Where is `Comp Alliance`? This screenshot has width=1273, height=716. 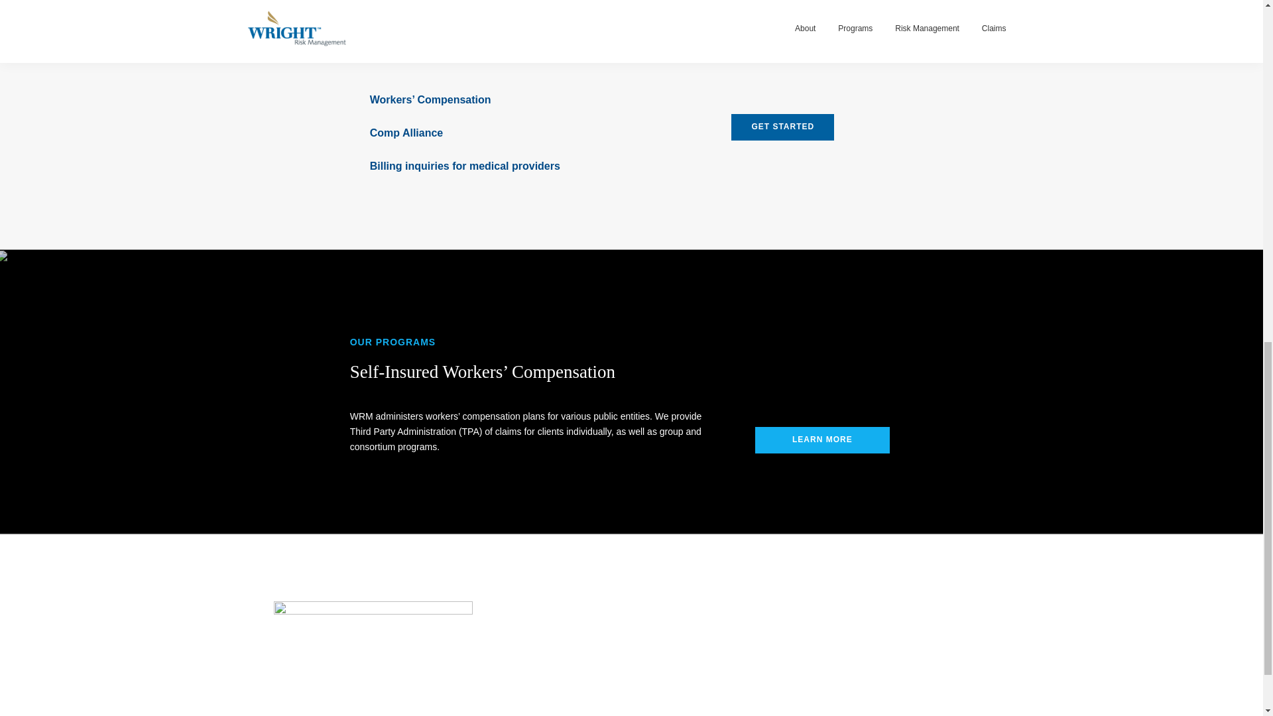
Comp Alliance is located at coordinates (798, 626).